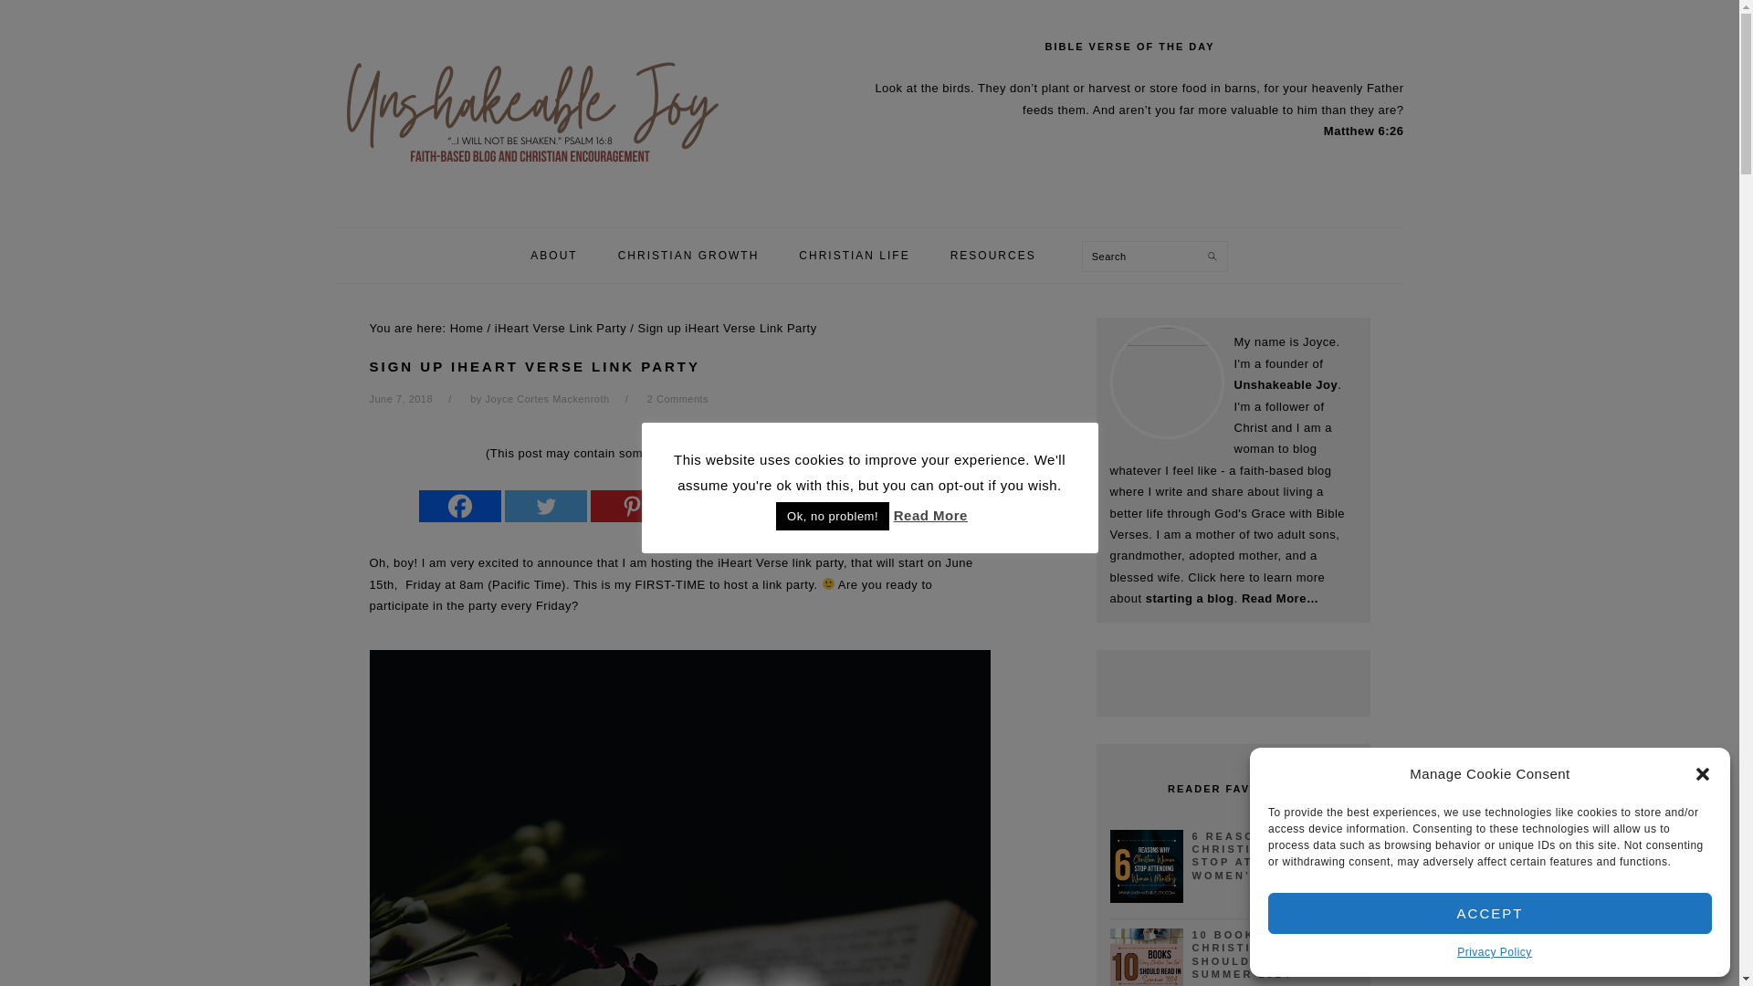  I want to click on ACCEPT, so click(1490, 913).